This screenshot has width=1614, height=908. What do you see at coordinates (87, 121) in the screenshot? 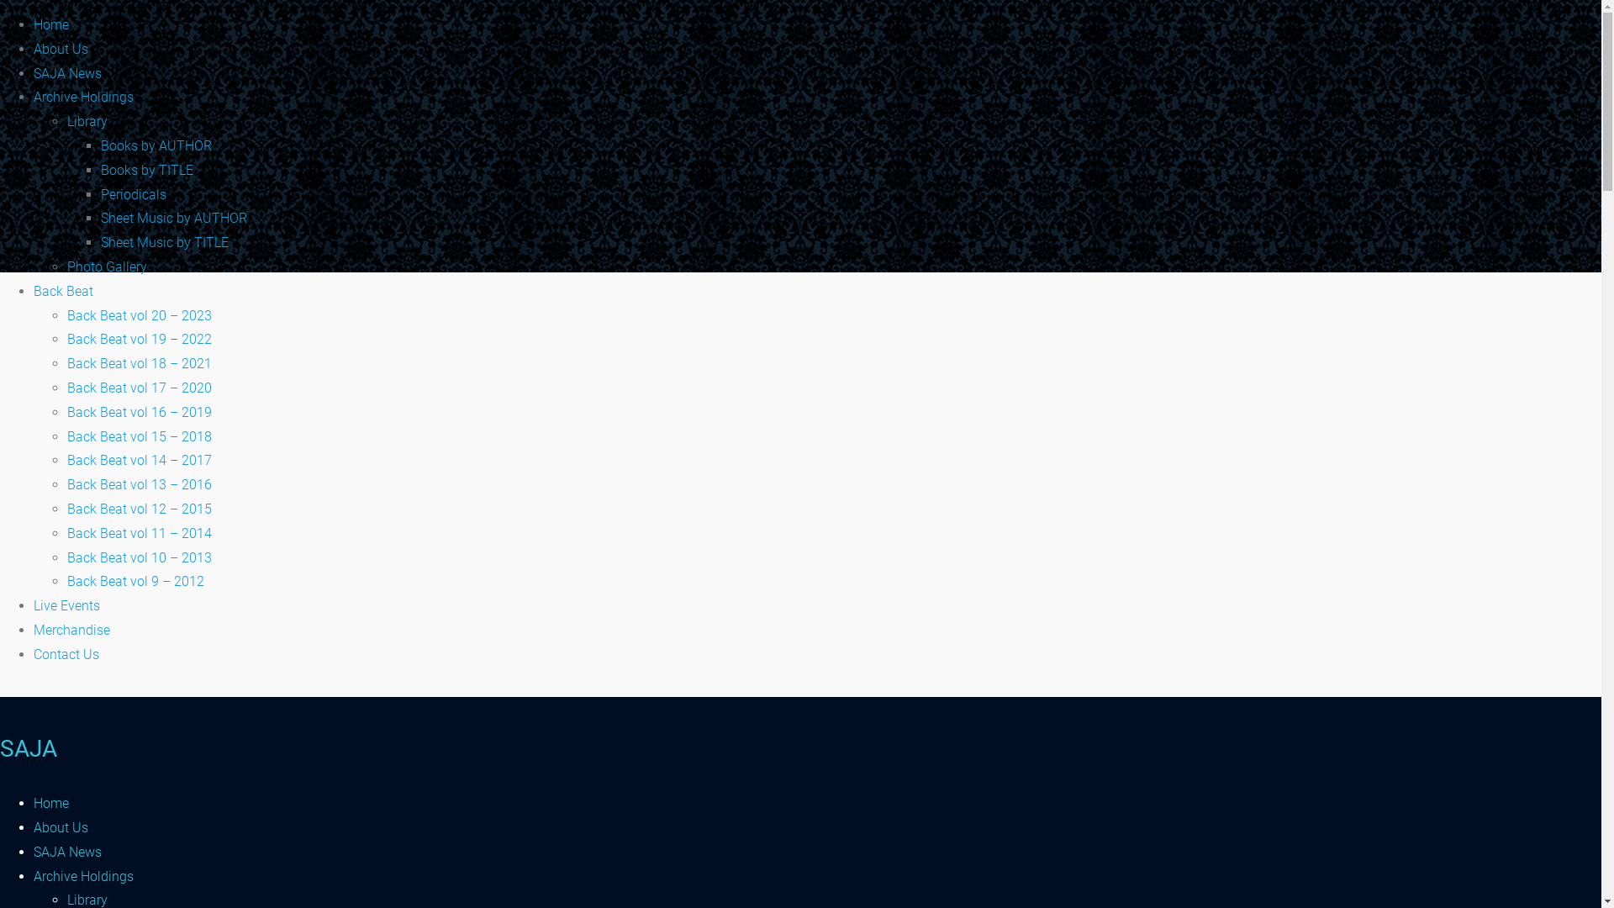
I see `Library` at bounding box center [87, 121].